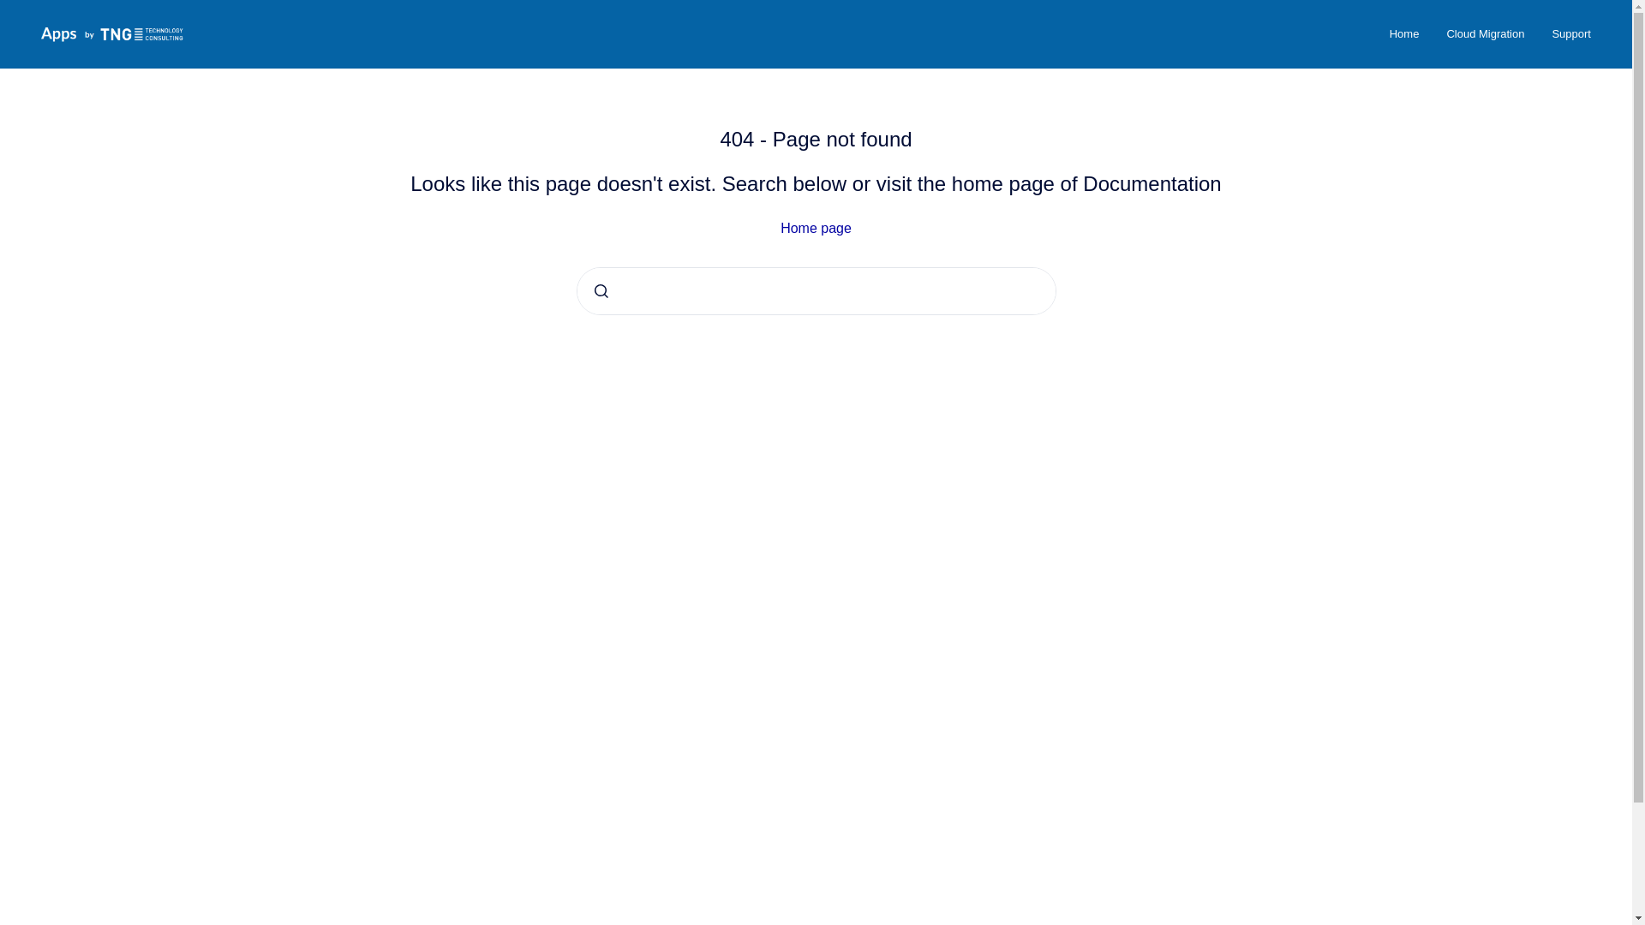  I want to click on Go to homepage, so click(111, 34).